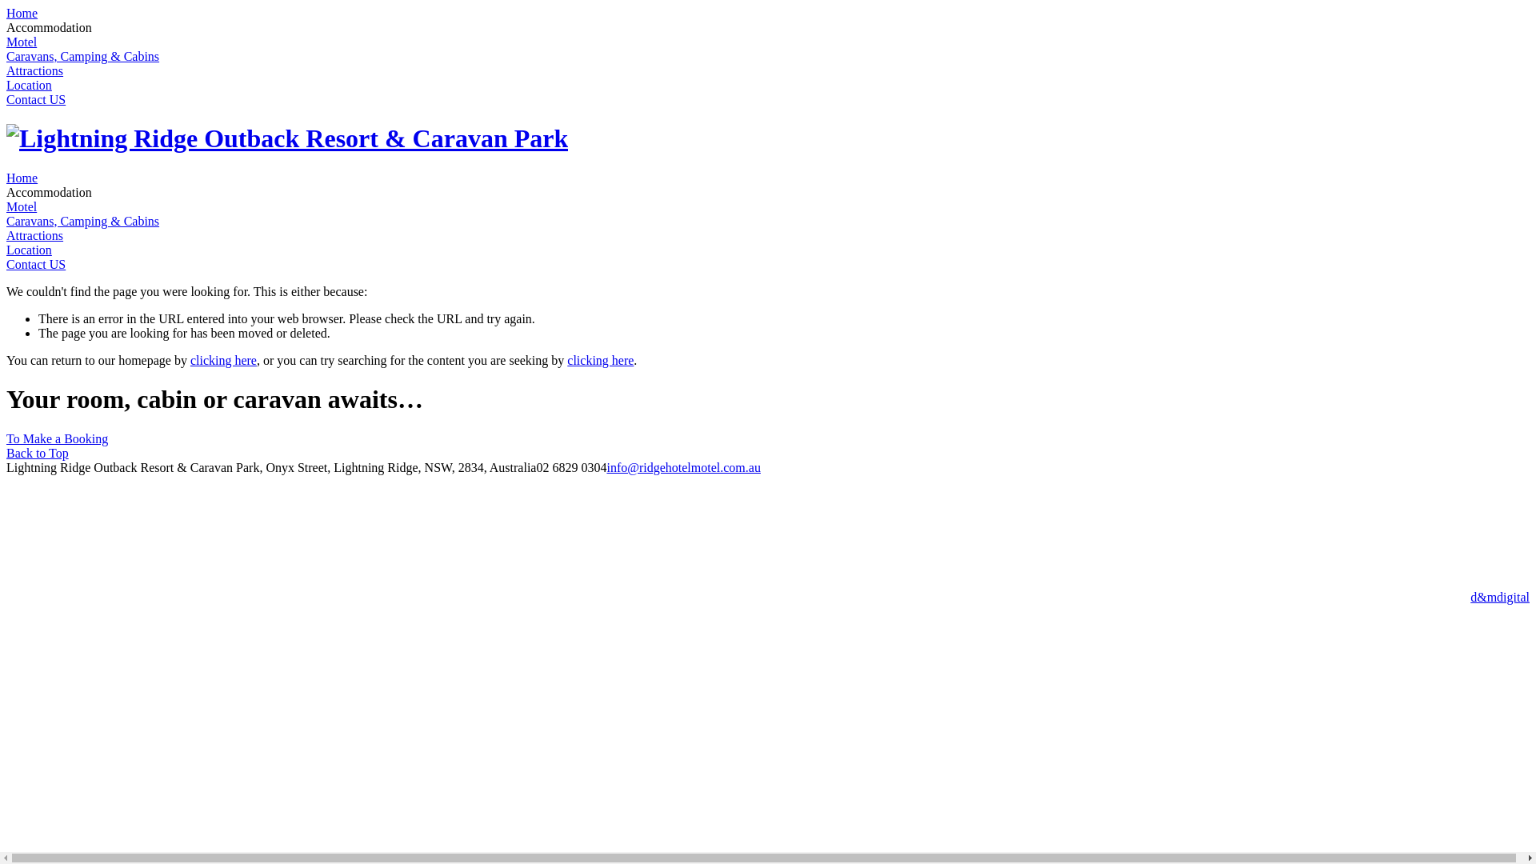  Describe the element at coordinates (22, 13) in the screenshot. I see `Home` at that location.